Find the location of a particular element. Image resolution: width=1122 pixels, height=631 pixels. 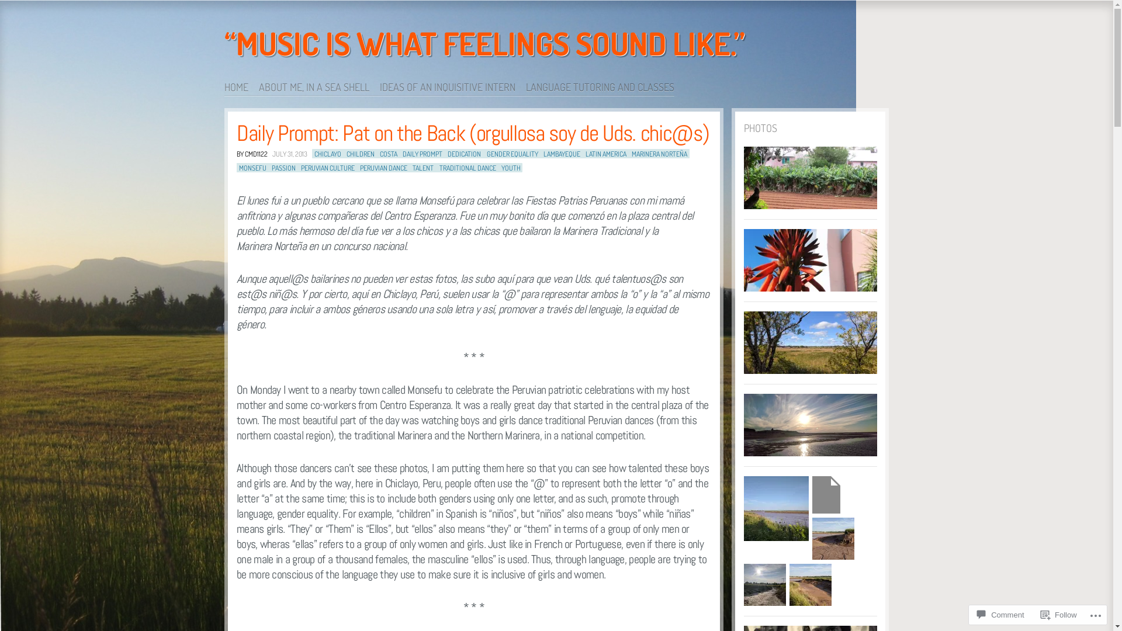

DEDICATION is located at coordinates (464, 154).